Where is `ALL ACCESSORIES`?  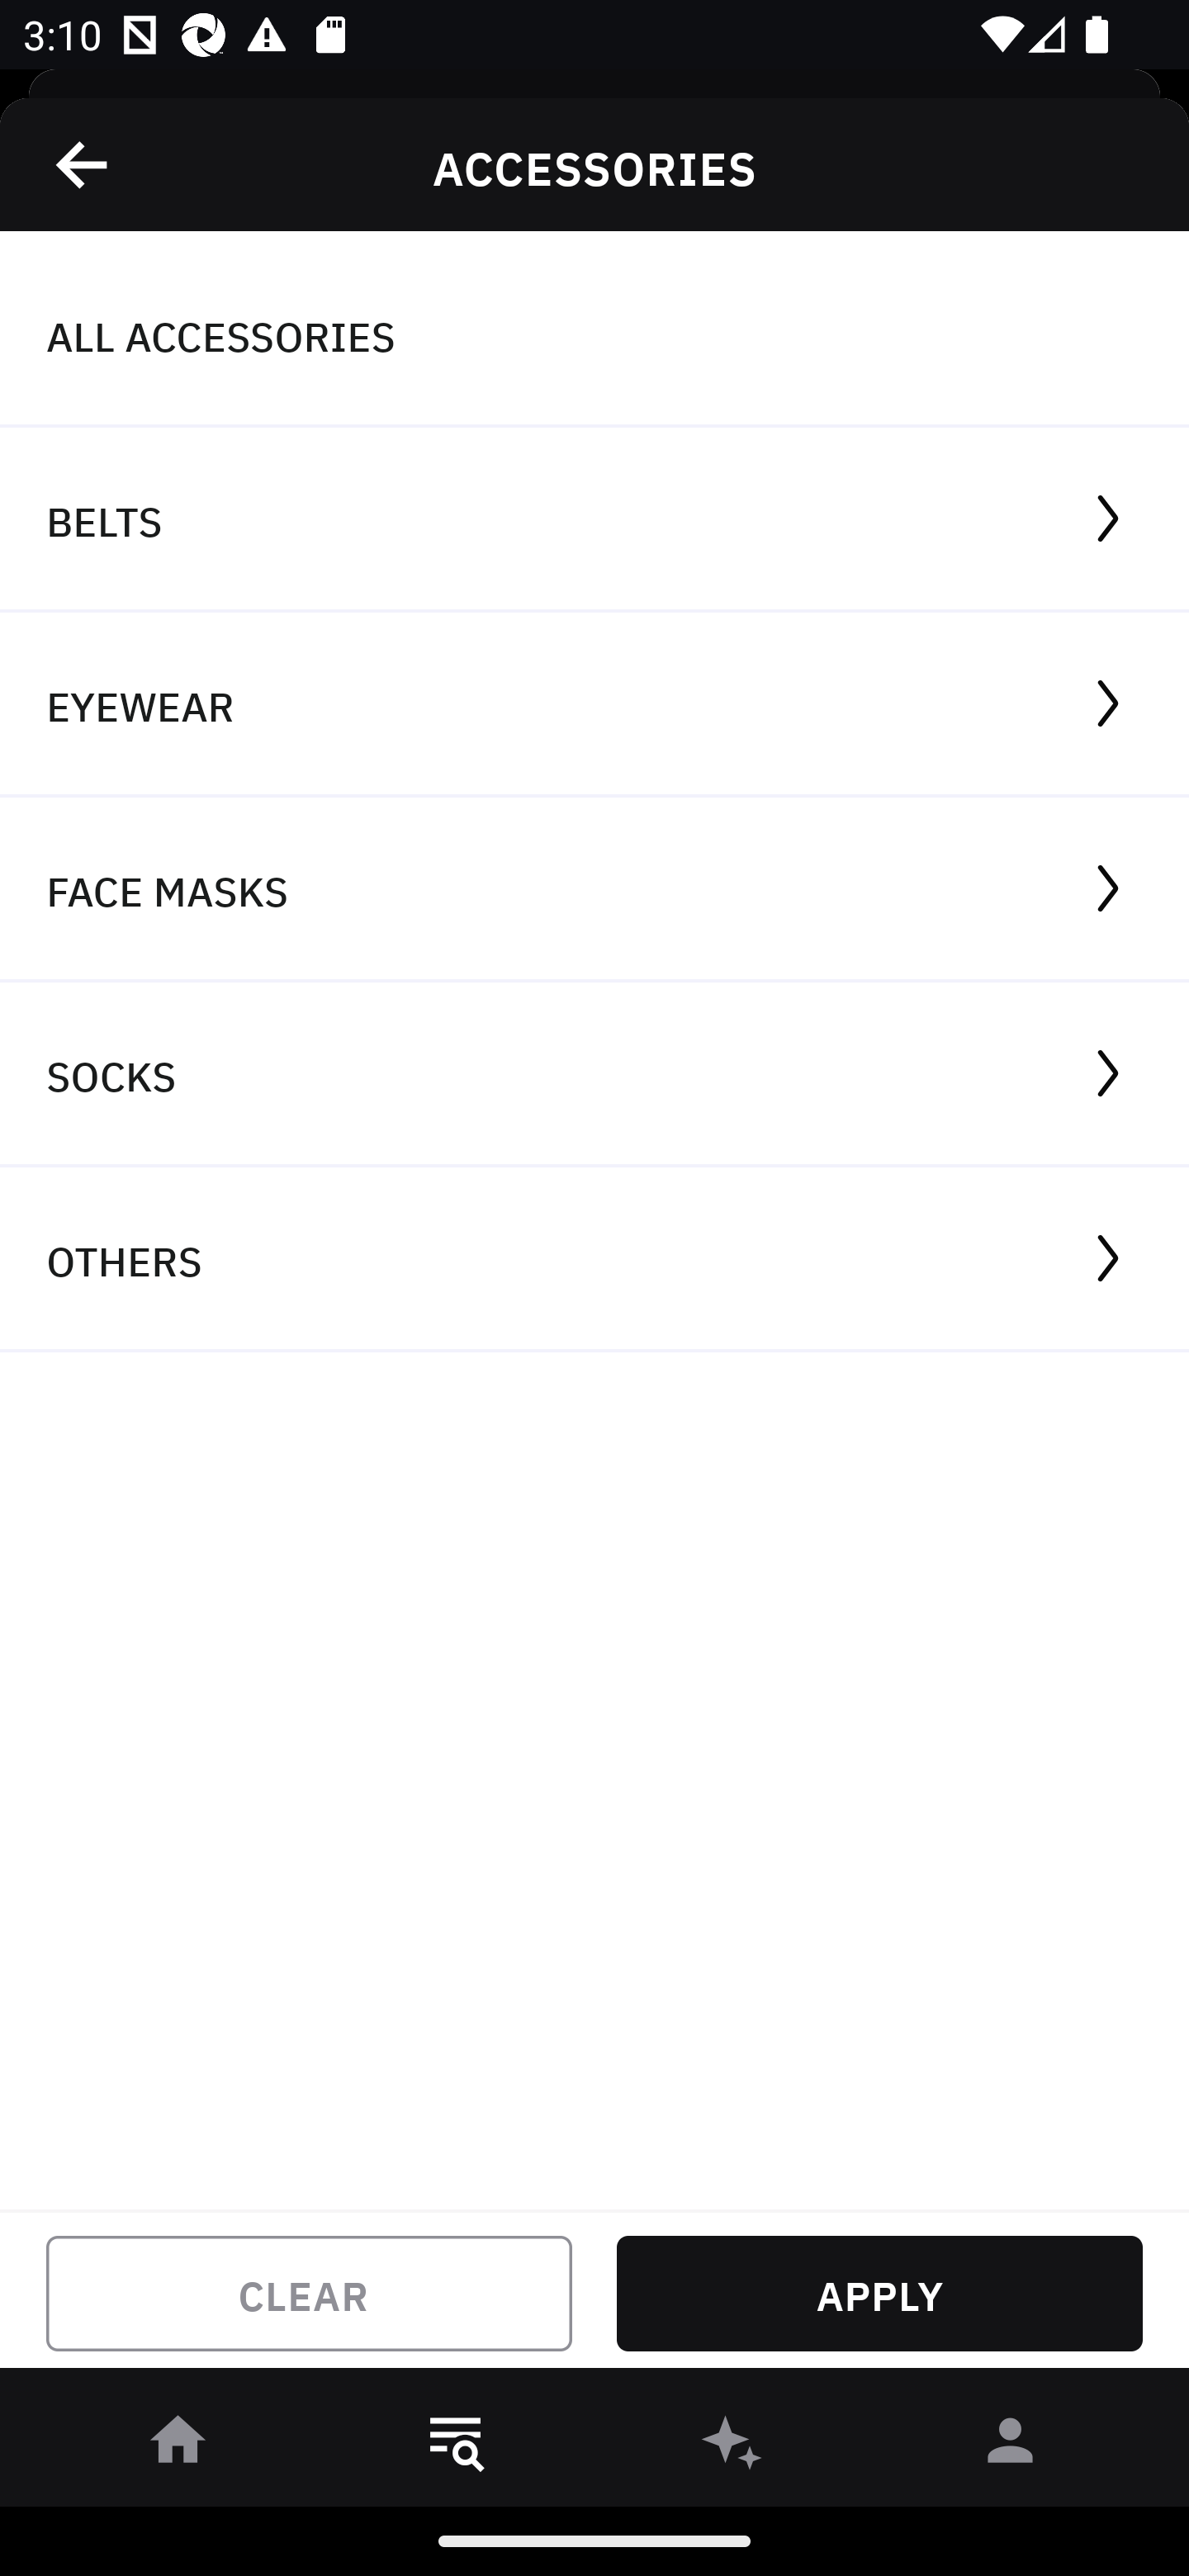 ALL ACCESSORIES is located at coordinates (594, 334).